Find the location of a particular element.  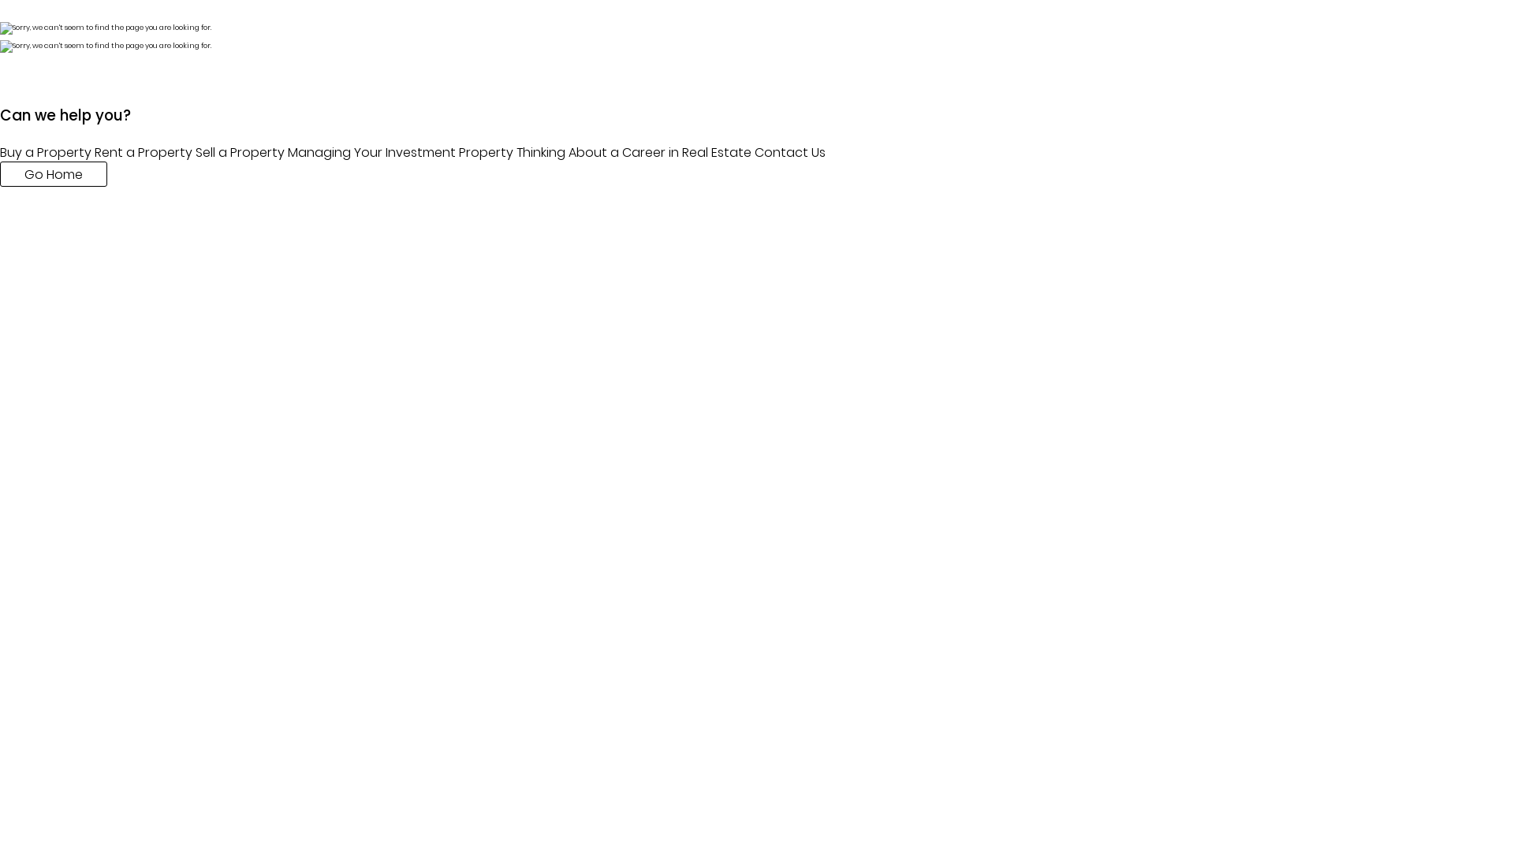

Managing Your Investment Property is located at coordinates (401, 153).